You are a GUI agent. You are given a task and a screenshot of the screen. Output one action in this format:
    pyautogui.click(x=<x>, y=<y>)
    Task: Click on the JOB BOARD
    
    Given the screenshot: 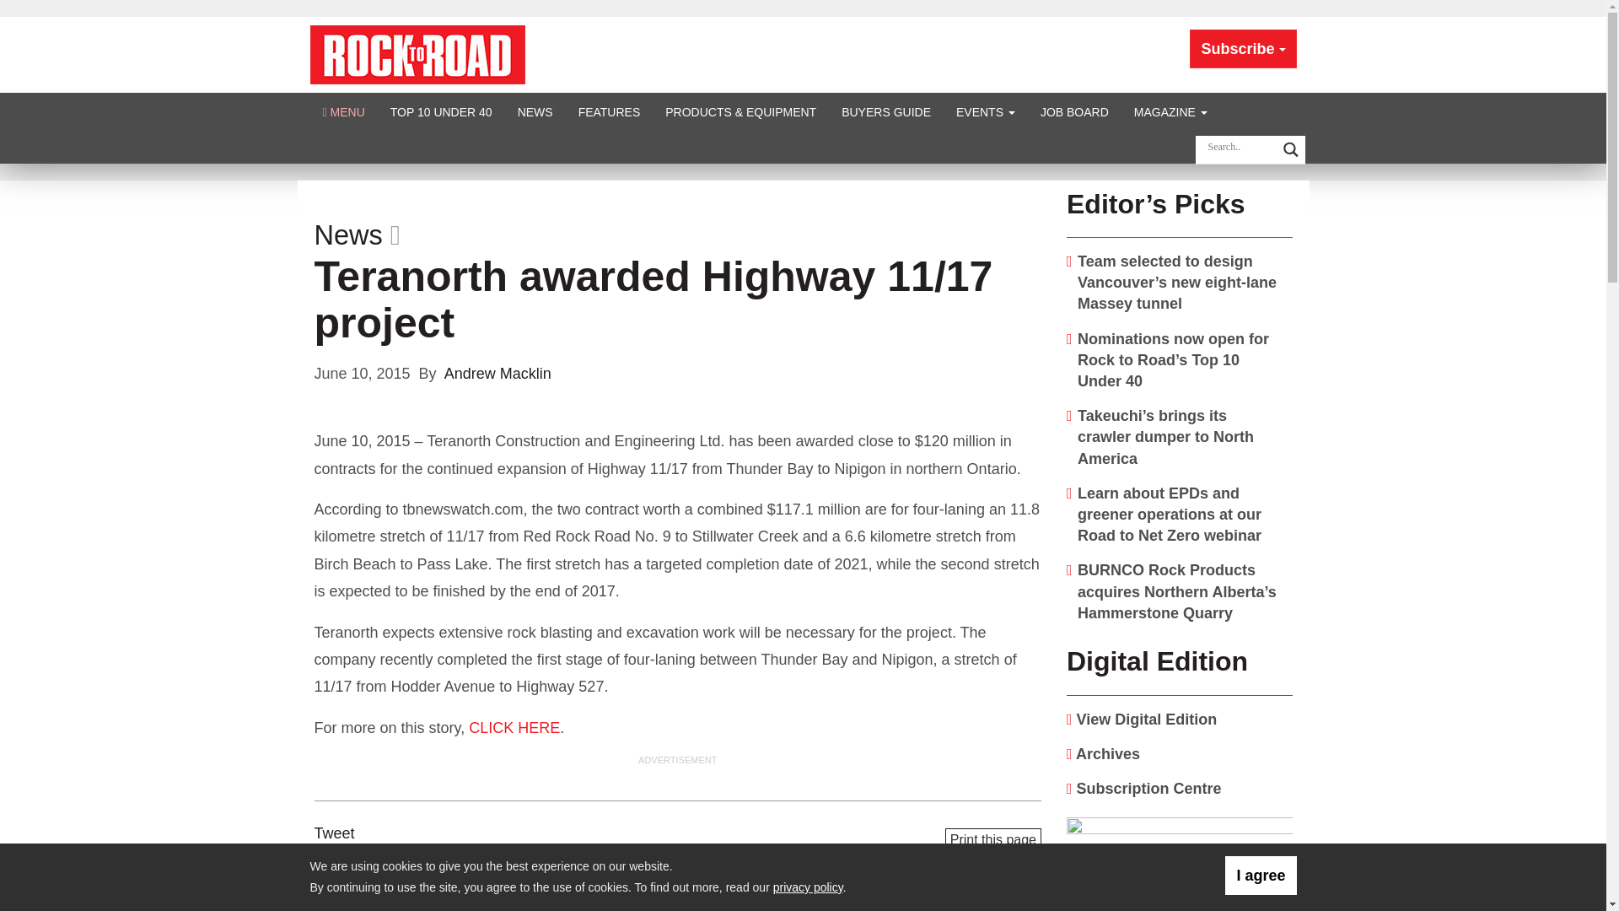 What is the action you would take?
    pyautogui.click(x=1074, y=111)
    